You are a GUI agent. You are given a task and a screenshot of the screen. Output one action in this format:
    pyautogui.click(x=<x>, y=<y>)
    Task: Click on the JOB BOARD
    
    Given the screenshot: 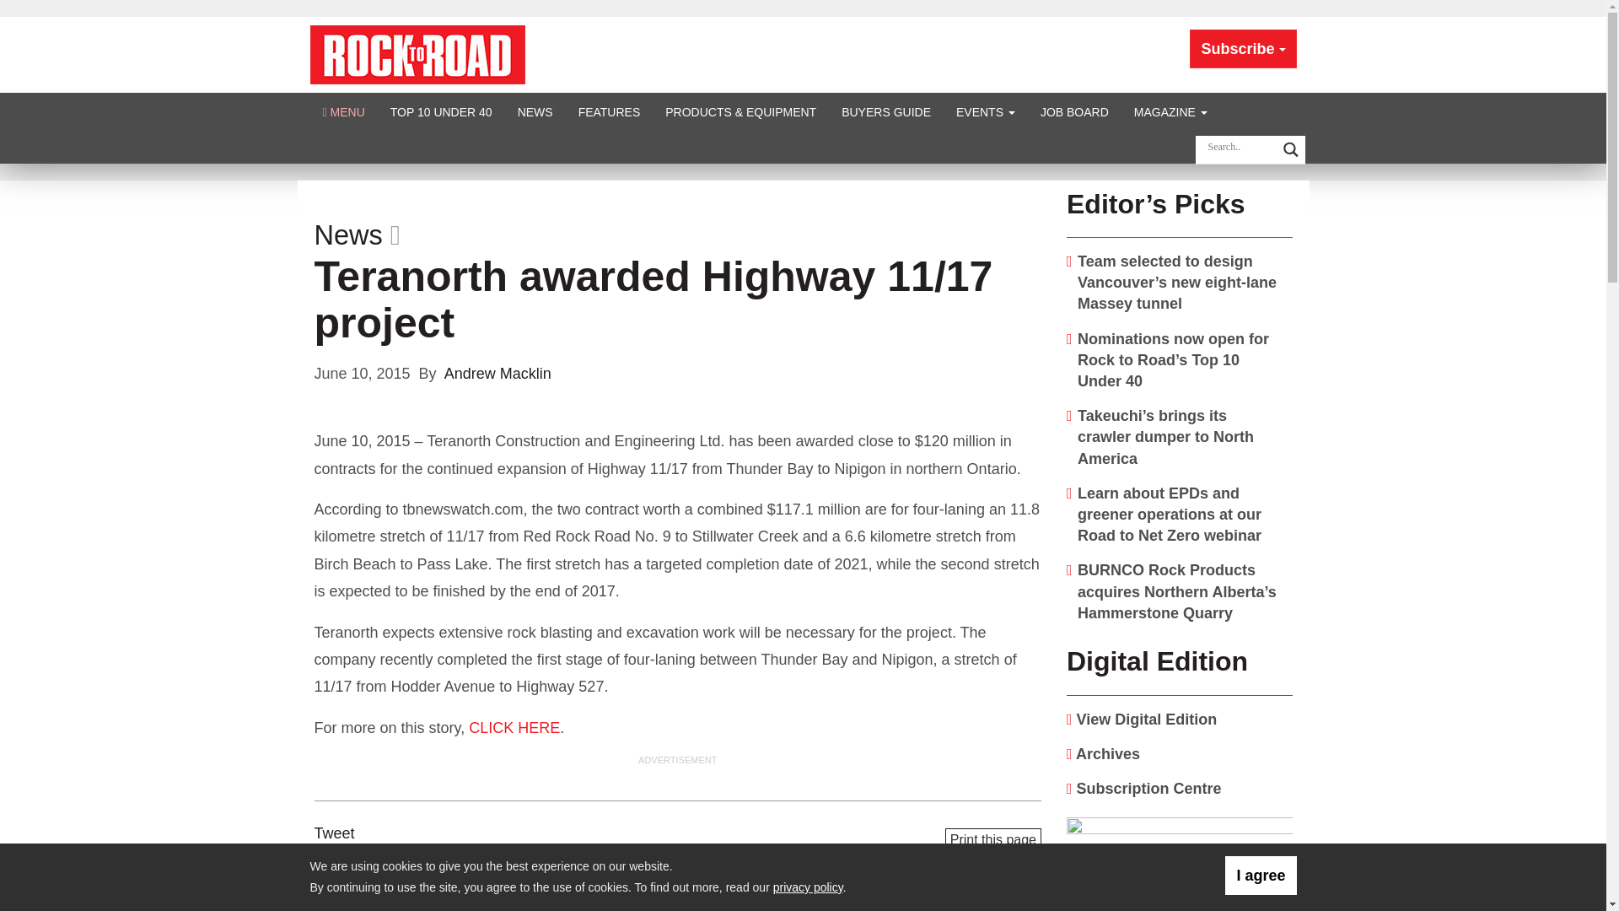 What is the action you would take?
    pyautogui.click(x=1074, y=111)
    